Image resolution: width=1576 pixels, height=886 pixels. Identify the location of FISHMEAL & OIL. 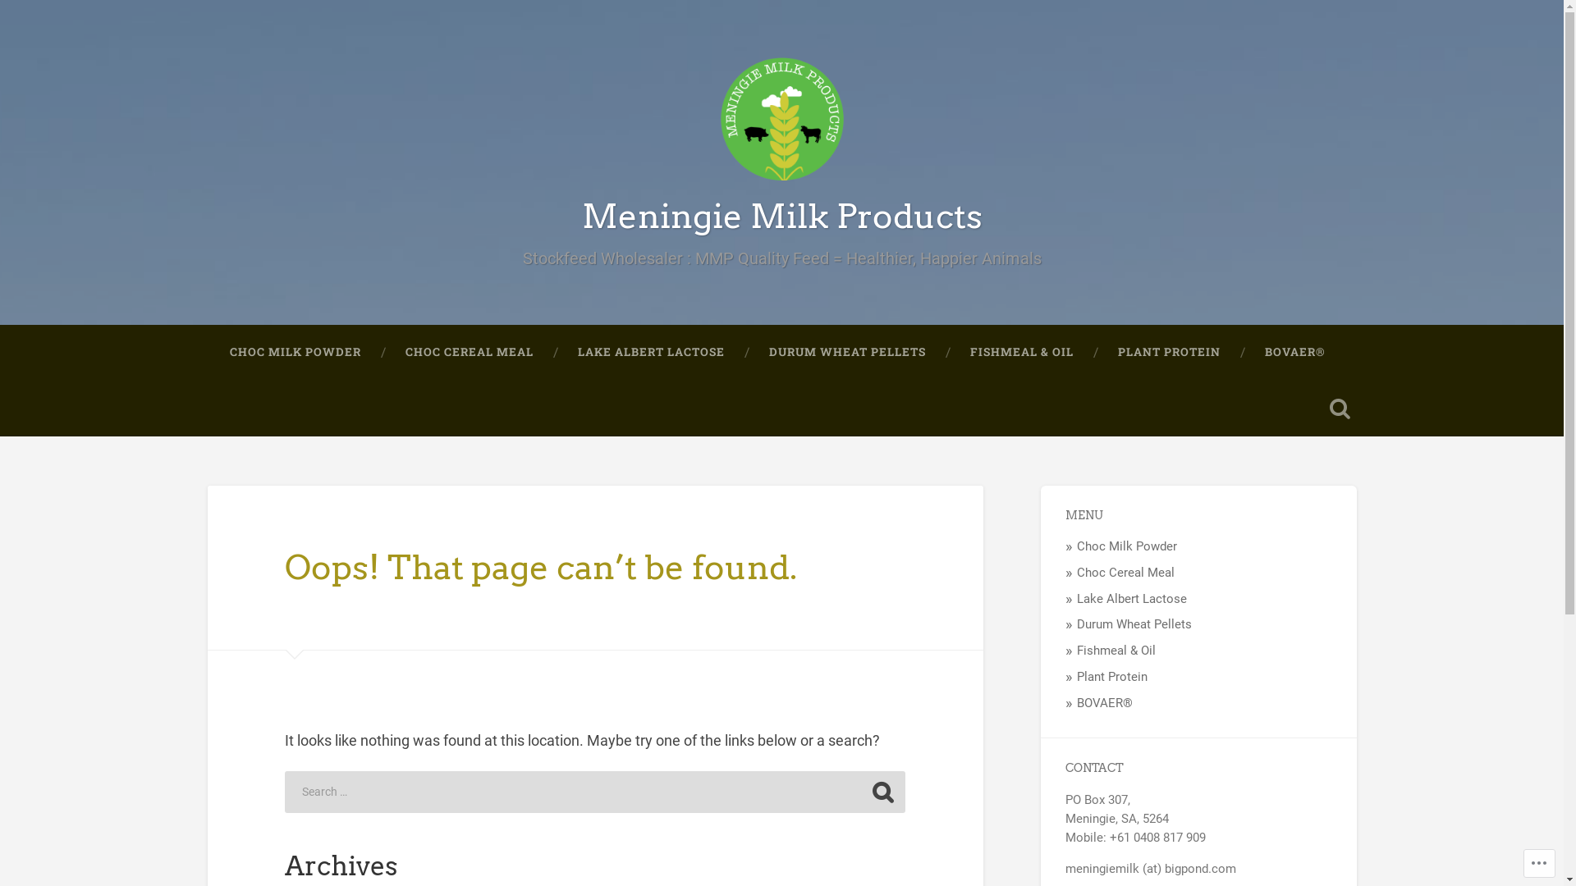
(1021, 353).